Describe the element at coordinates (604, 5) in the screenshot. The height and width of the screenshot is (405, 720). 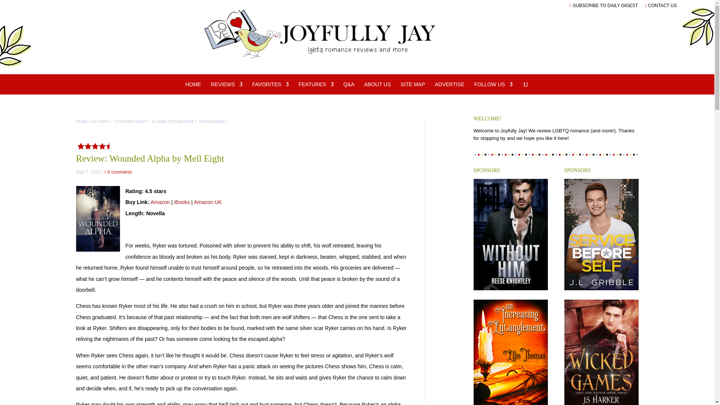
I see `SUBSCRIBE TO DAILY DIGEST` at that location.